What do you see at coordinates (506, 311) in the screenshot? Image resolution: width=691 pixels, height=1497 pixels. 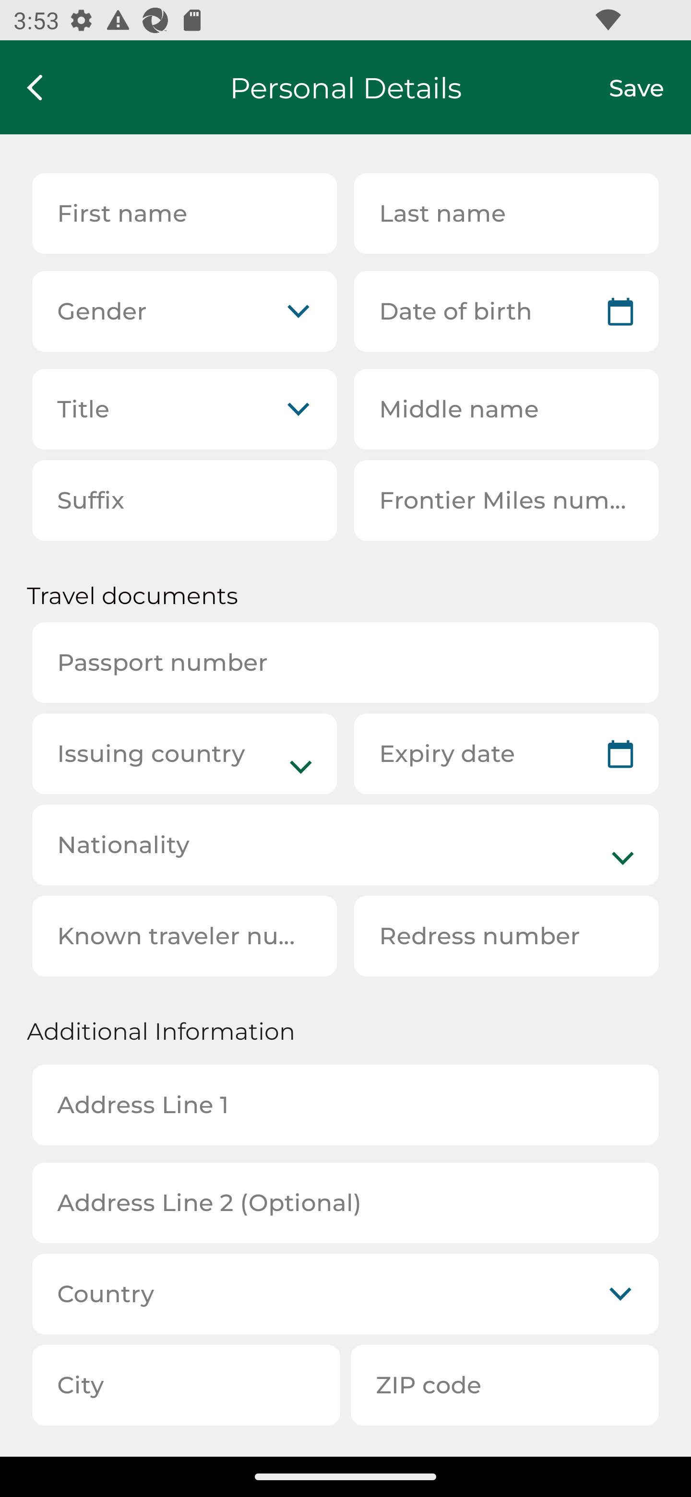 I see `Date of birth` at bounding box center [506, 311].